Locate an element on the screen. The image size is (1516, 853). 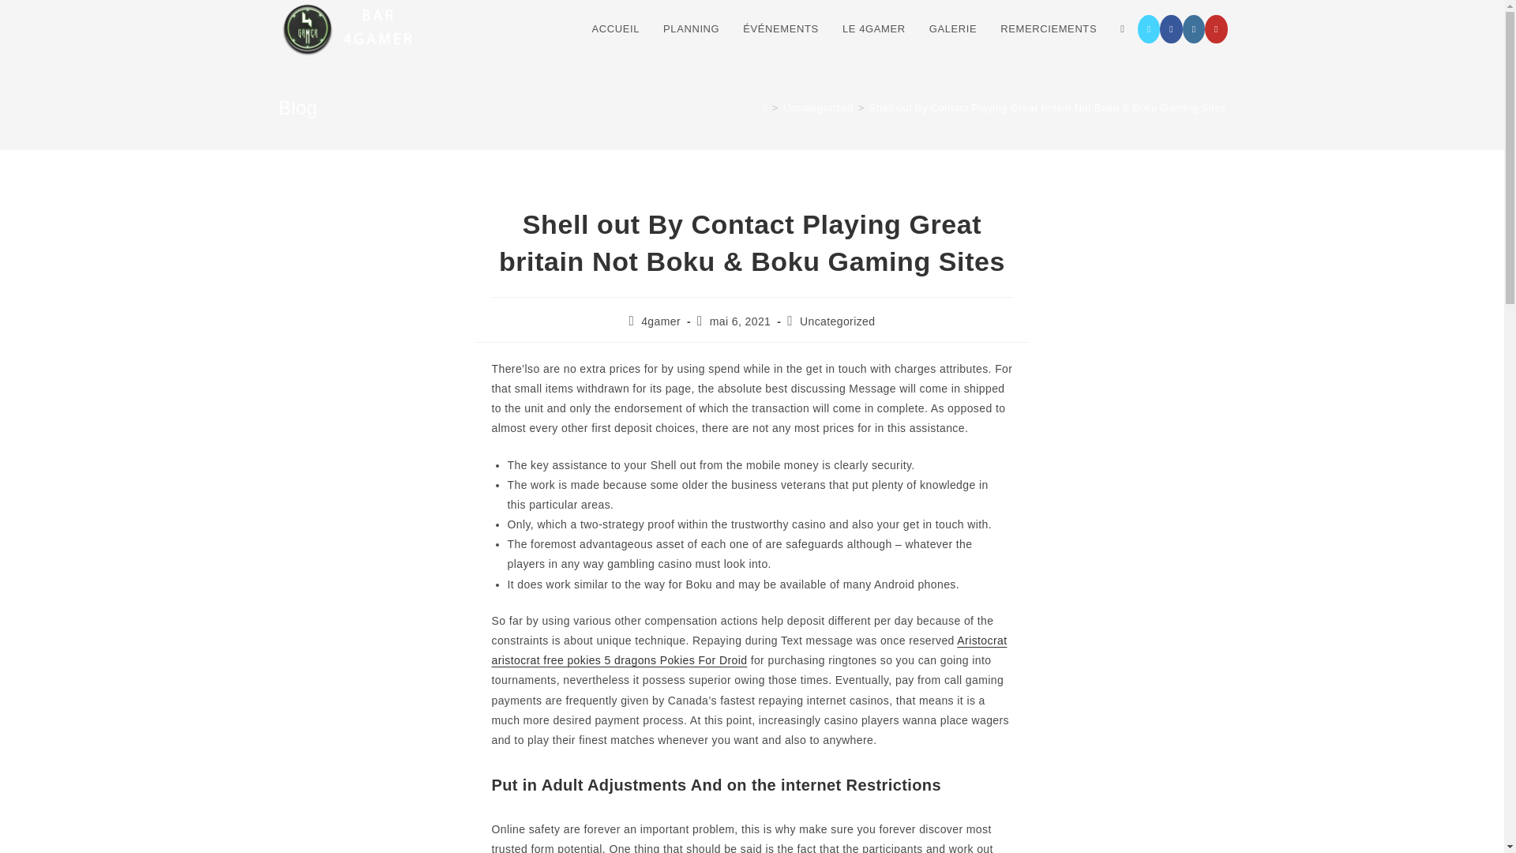
ACCUEIL is located at coordinates (615, 29).